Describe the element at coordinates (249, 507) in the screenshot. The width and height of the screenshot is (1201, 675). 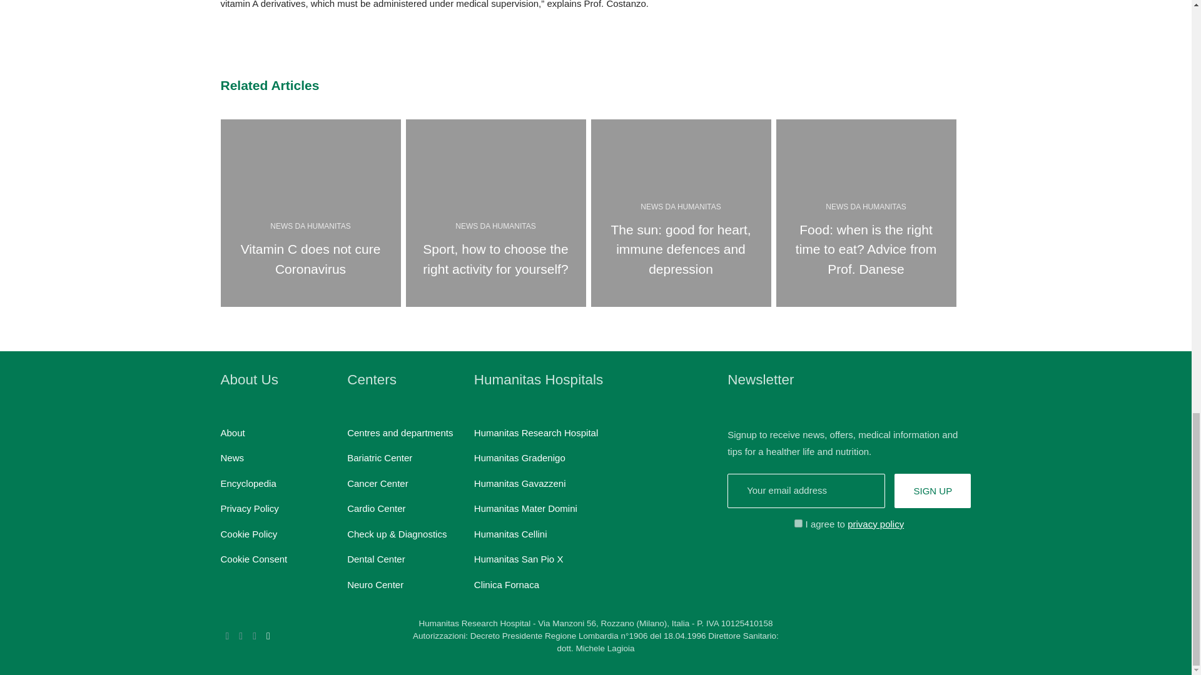
I see `on` at that location.